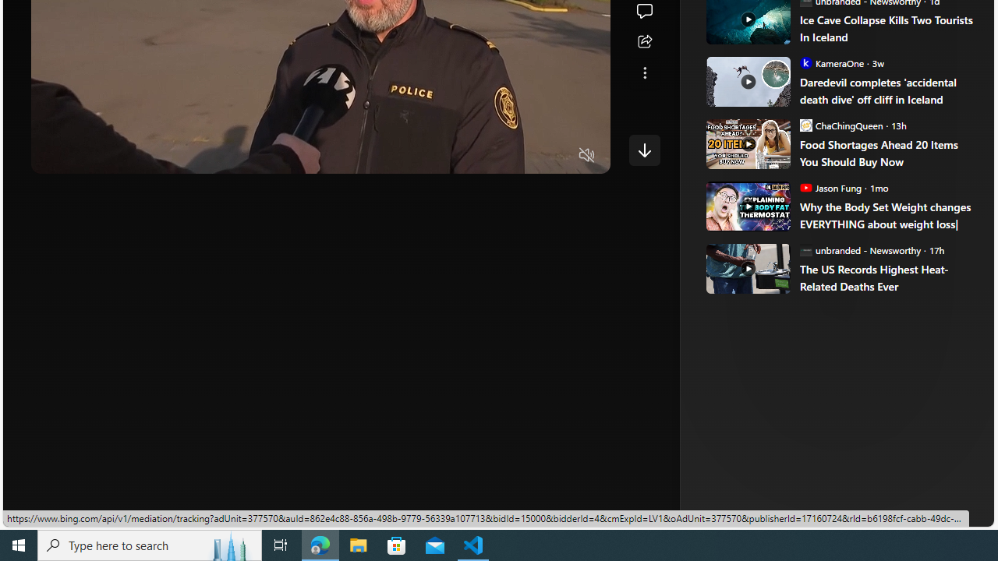 The height and width of the screenshot is (561, 998). What do you see at coordinates (782, 263) in the screenshot?
I see `Nordace` at bounding box center [782, 263].